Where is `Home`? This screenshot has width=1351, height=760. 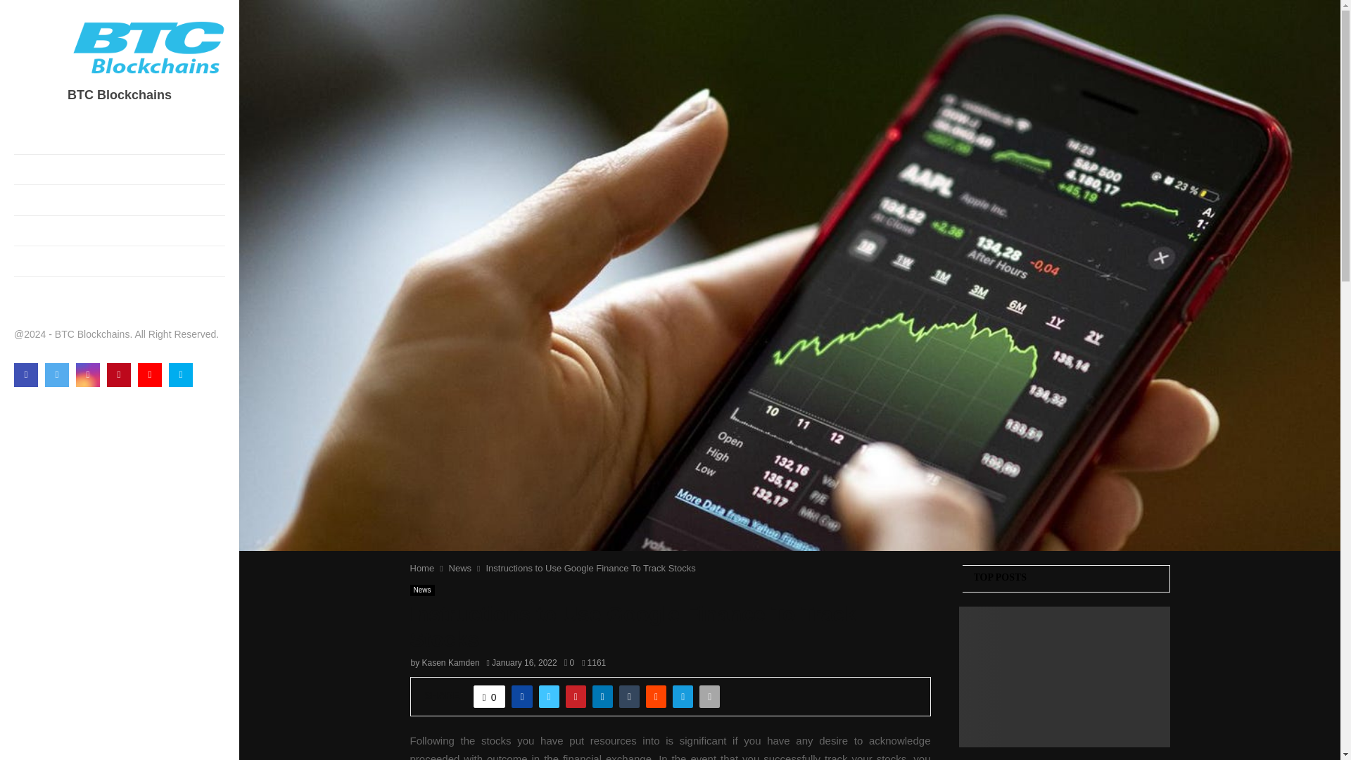 Home is located at coordinates (421, 569).